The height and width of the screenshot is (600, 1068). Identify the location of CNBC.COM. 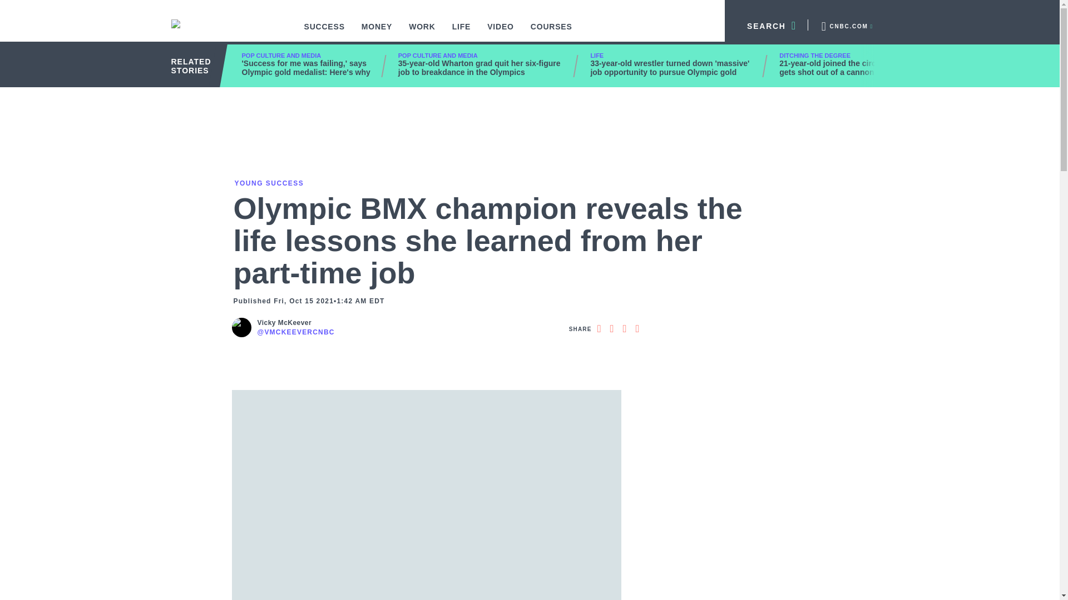
(846, 24).